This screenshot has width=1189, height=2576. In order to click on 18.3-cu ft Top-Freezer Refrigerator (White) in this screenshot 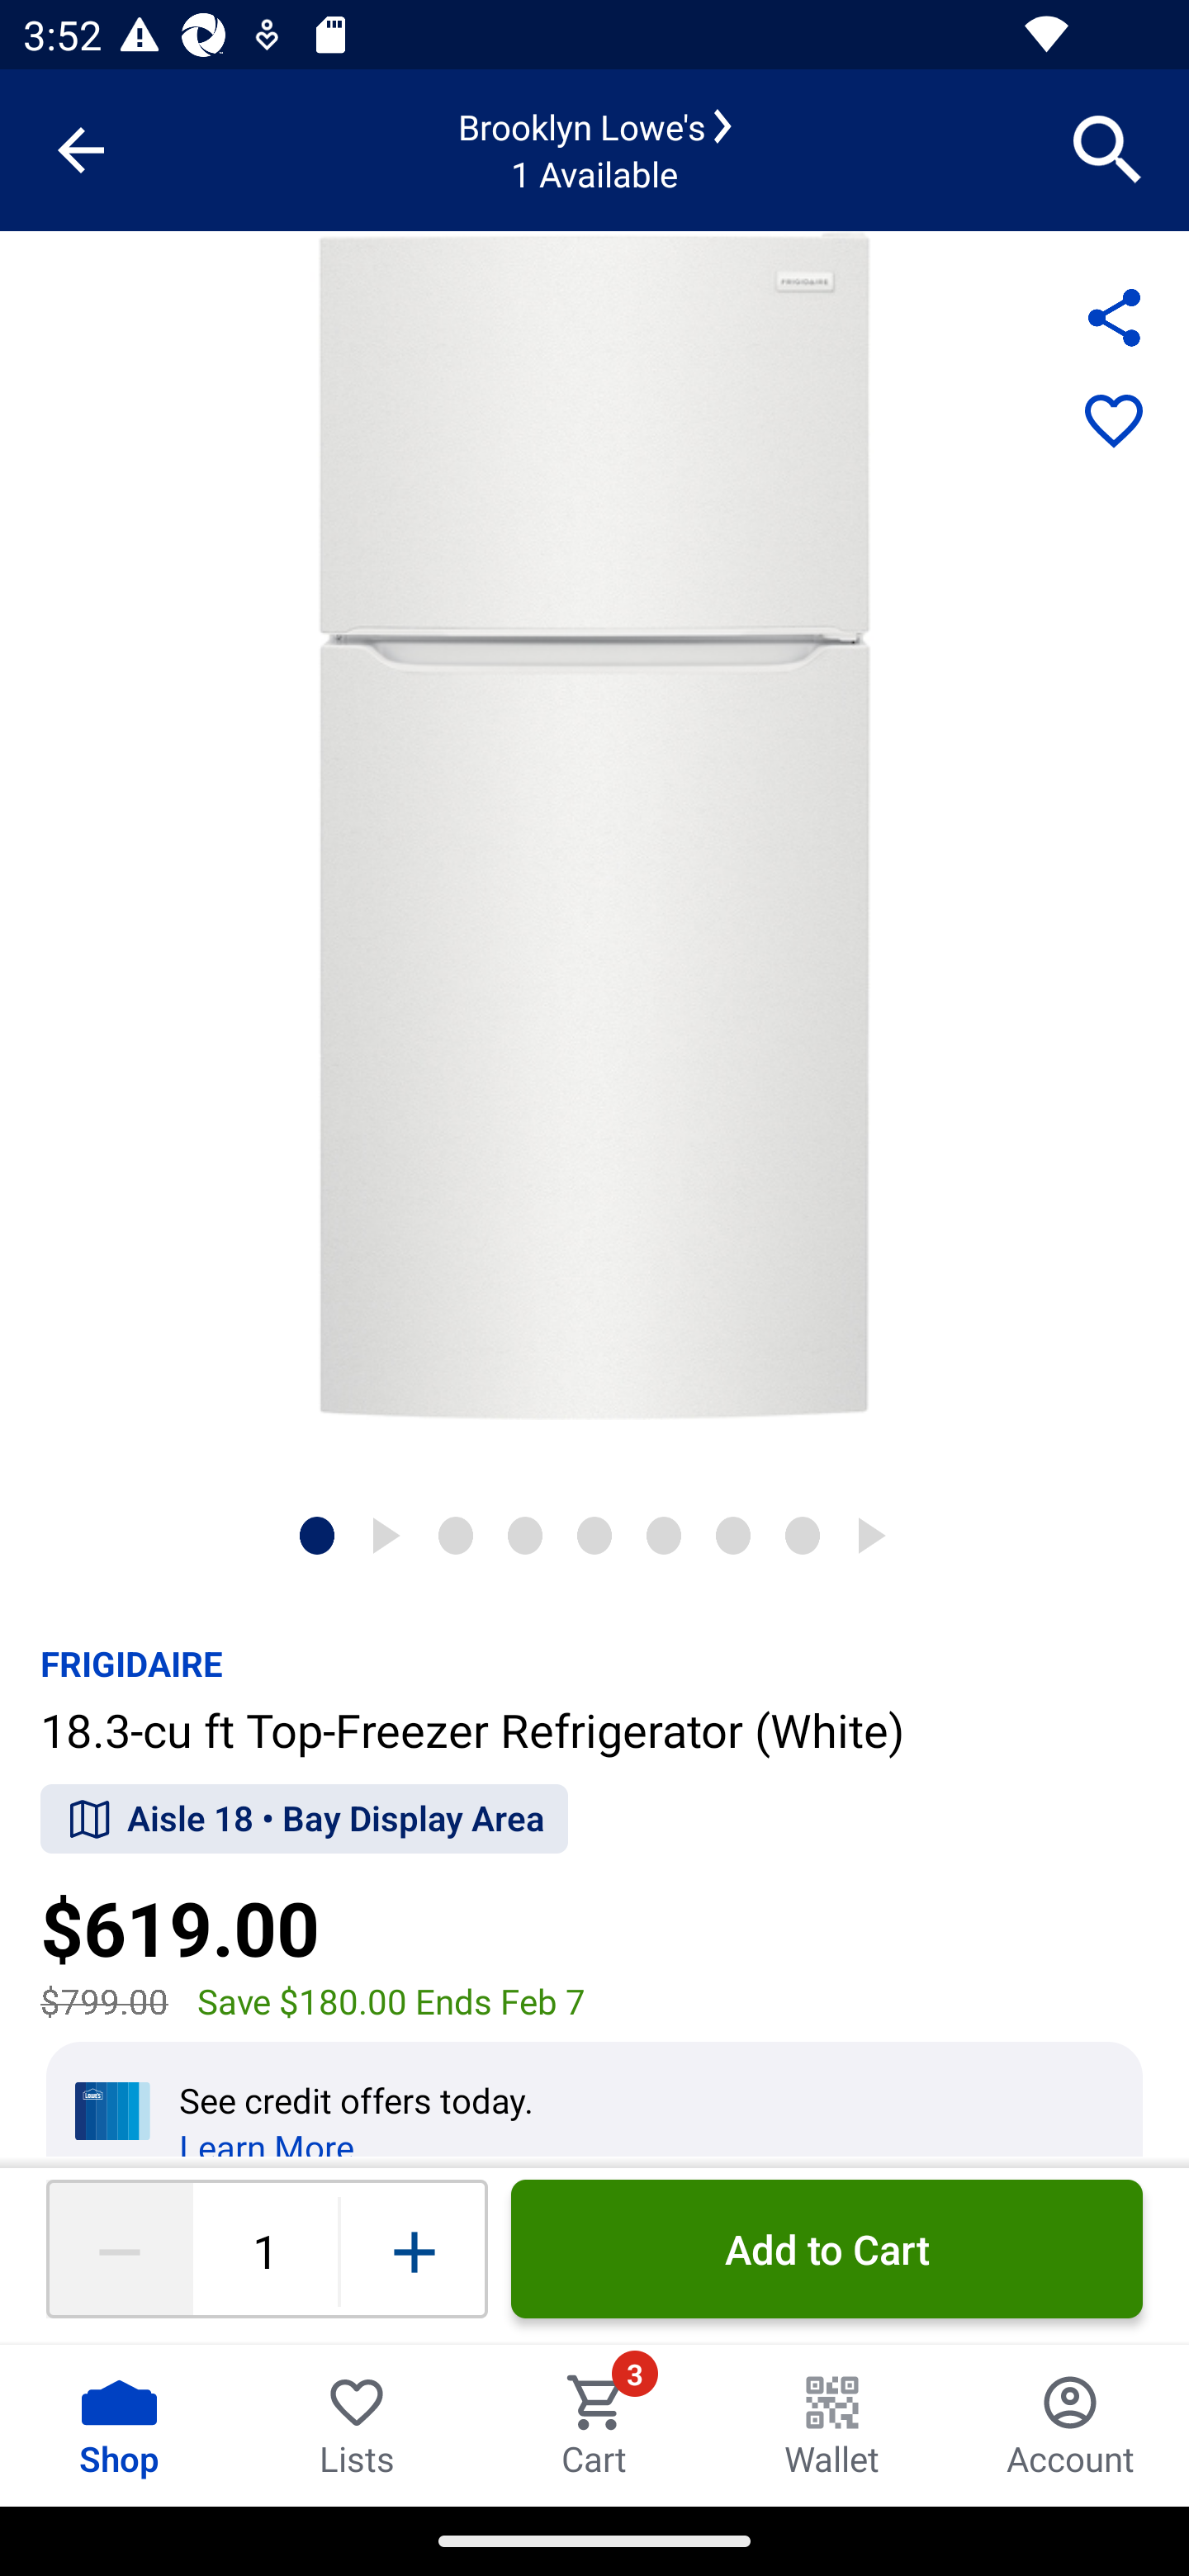, I will do `click(594, 826)`.